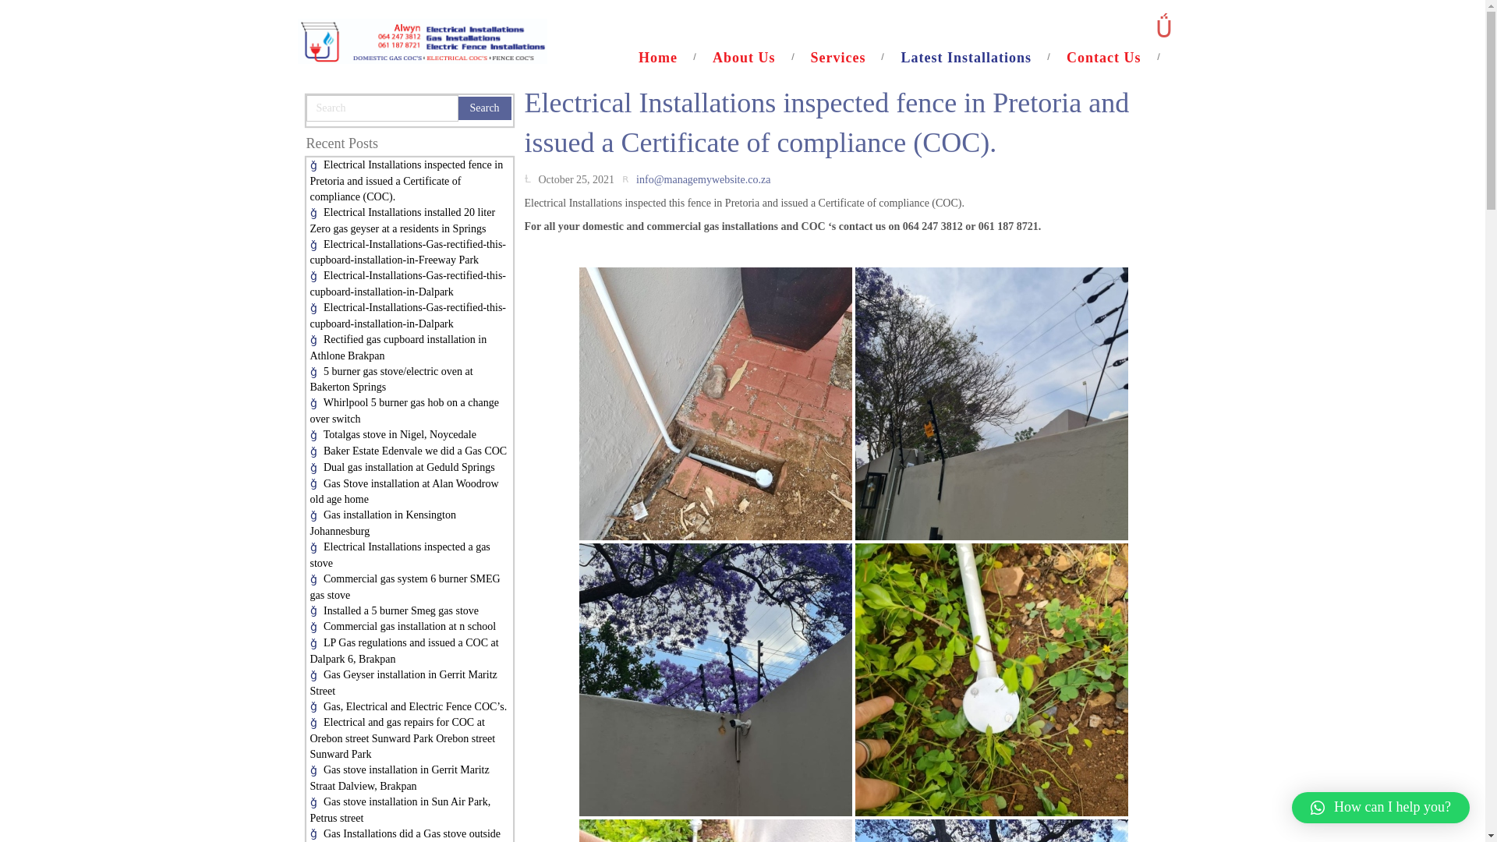 This screenshot has width=1497, height=842. Describe the element at coordinates (398, 348) in the screenshot. I see `Rectified gas cupboard installation in Athlone Brakpan` at that location.